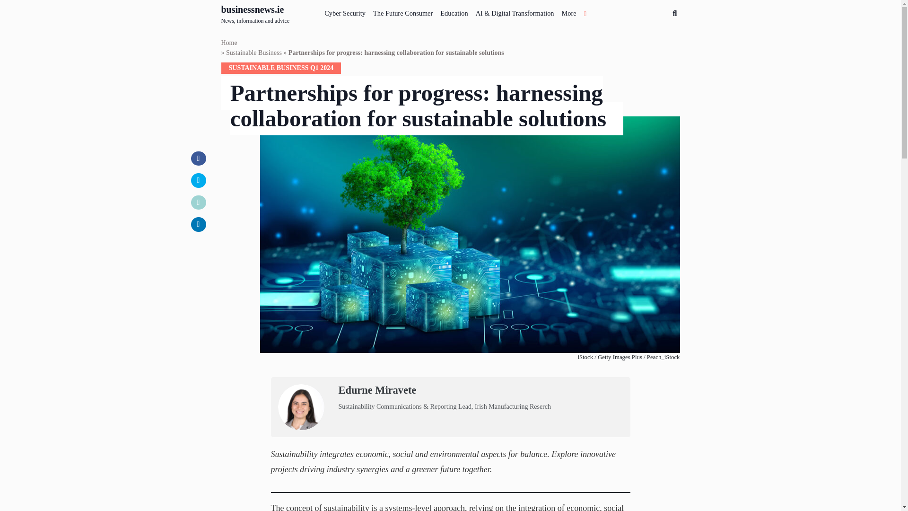  What do you see at coordinates (454, 11) in the screenshot?
I see `Education` at bounding box center [454, 11].